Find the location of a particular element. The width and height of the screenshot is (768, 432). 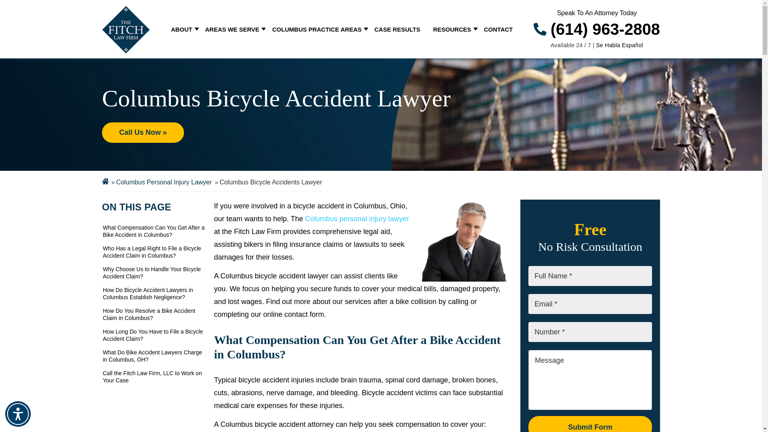

RESOURCES is located at coordinates (452, 29).